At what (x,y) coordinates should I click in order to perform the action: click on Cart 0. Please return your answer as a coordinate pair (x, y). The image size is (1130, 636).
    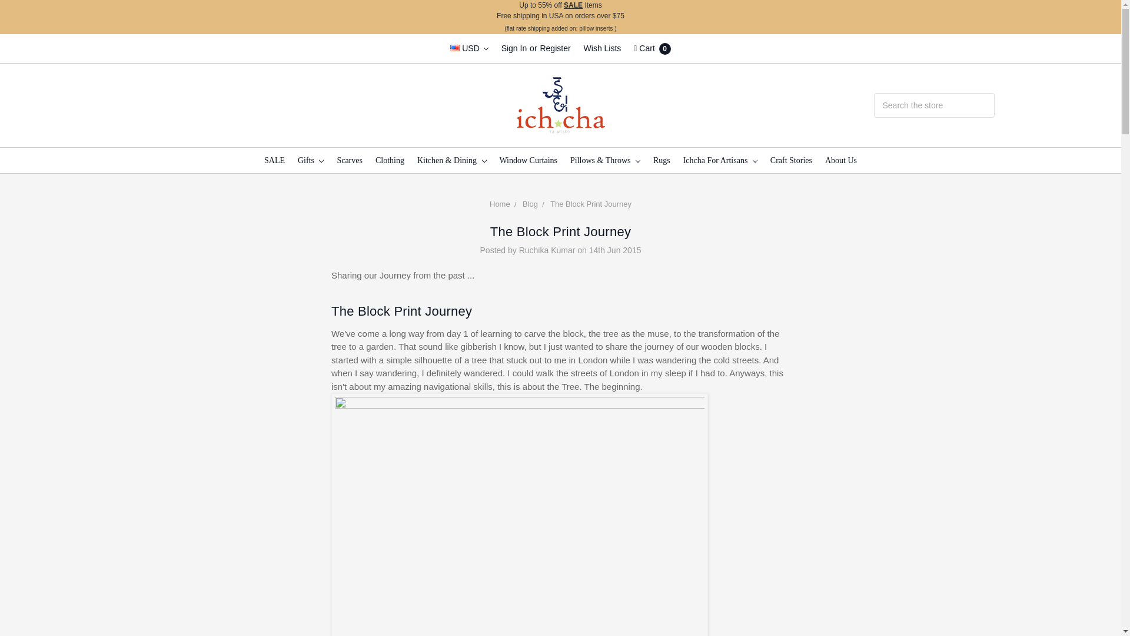
    Looking at the image, I should click on (652, 48).